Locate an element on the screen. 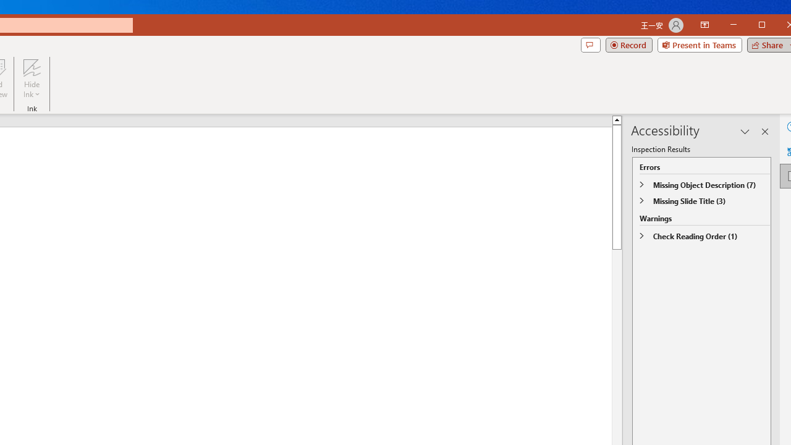 The height and width of the screenshot is (445, 791). Hide Ink is located at coordinates (32, 78).